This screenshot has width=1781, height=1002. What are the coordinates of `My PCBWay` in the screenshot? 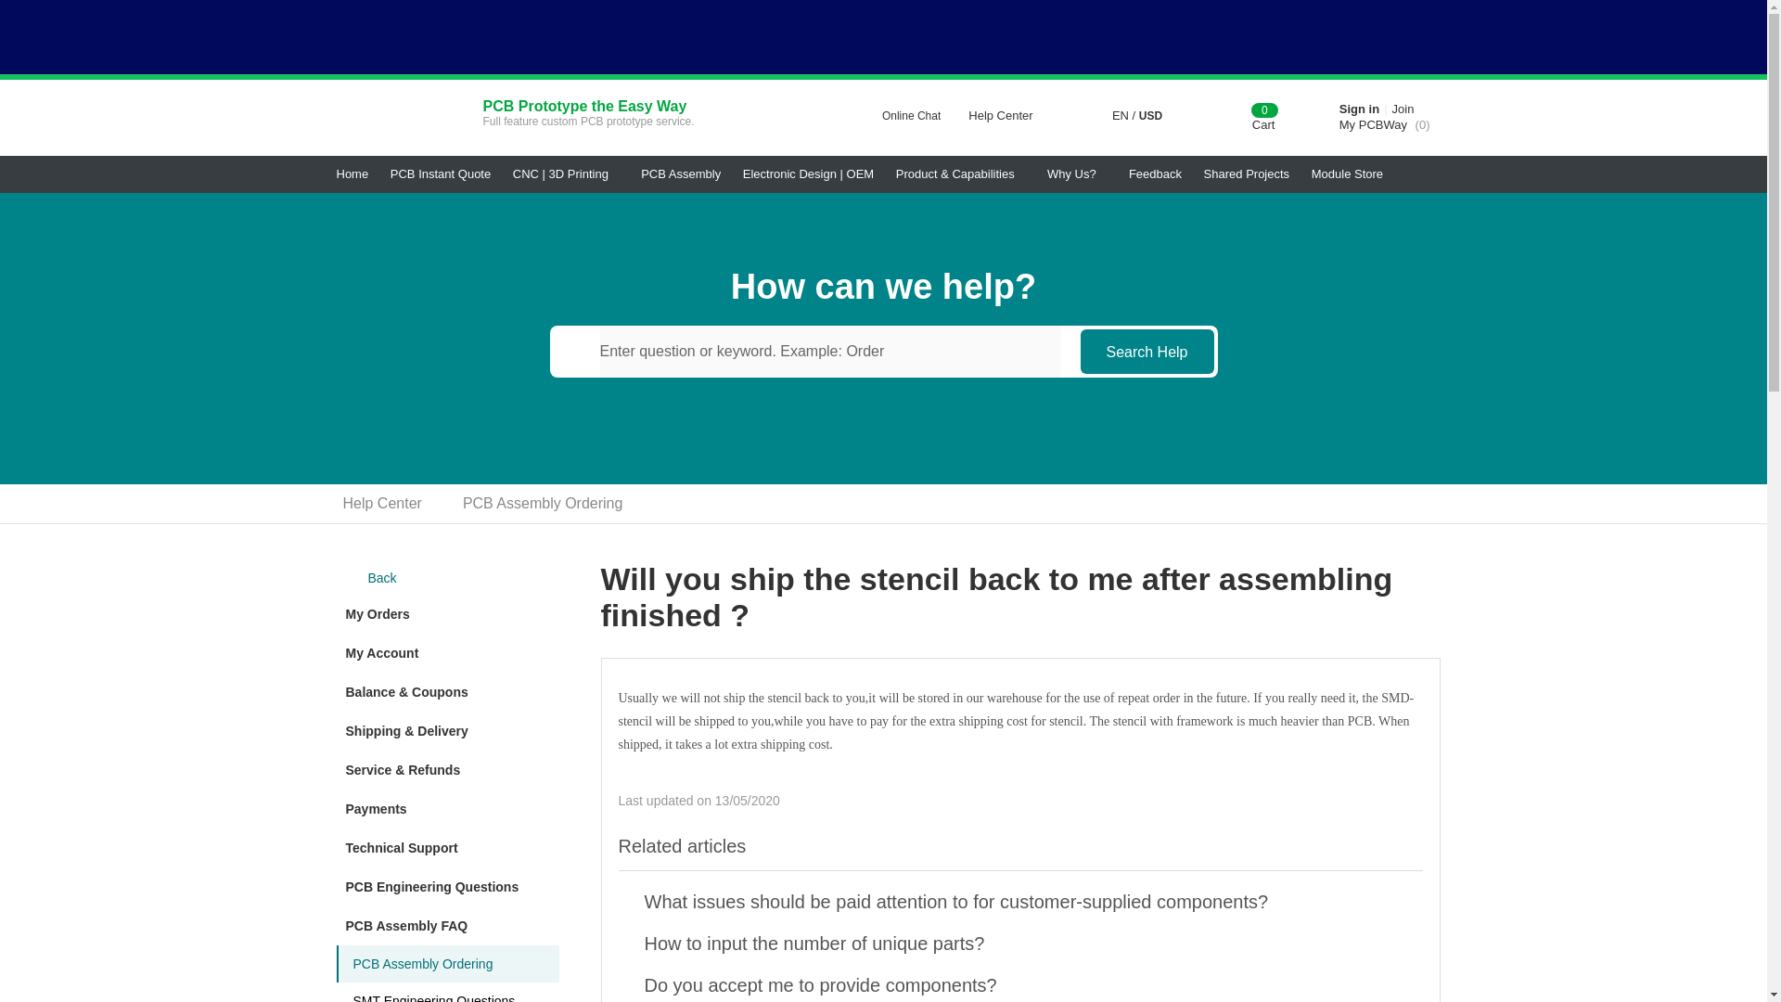 It's located at (1373, 124).